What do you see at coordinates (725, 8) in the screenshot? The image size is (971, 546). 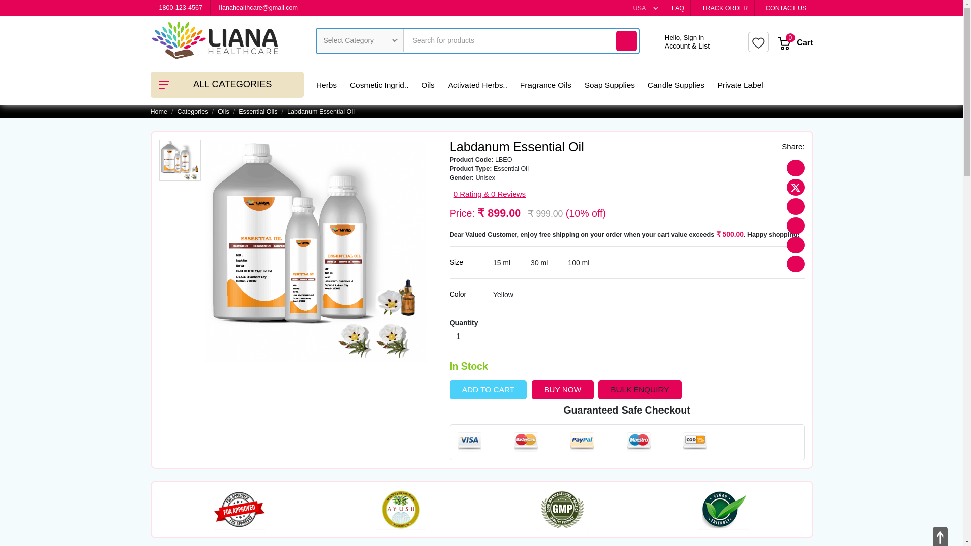 I see `Track Order` at bounding box center [725, 8].